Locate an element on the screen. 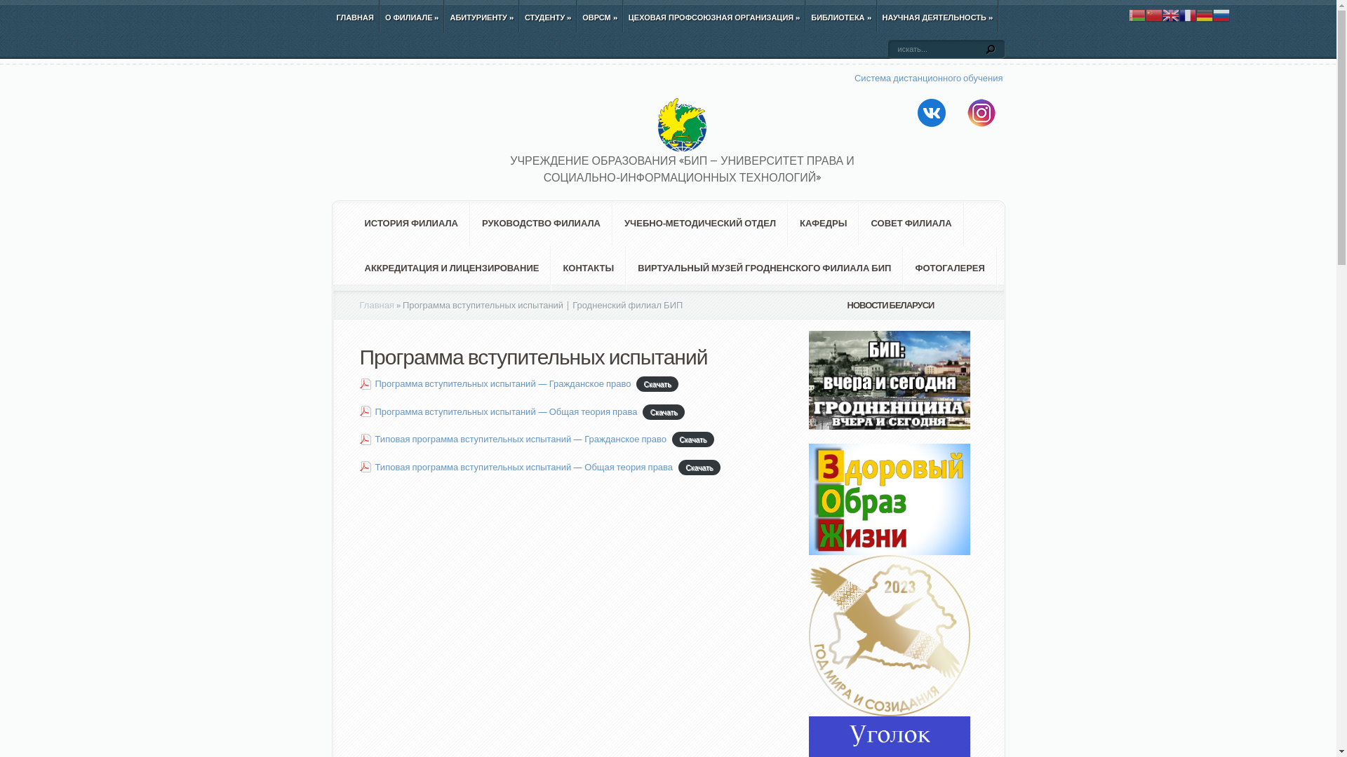  Chinese (Simplified) is located at coordinates (1154, 14).